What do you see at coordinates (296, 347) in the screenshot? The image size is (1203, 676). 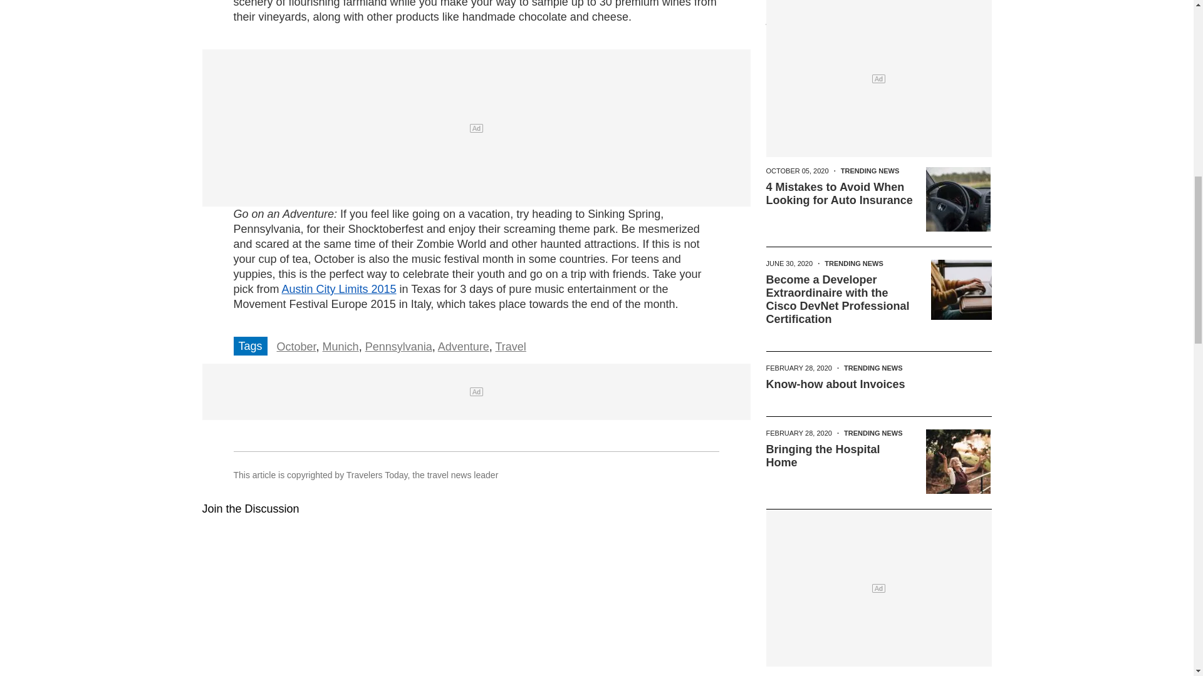 I see `October` at bounding box center [296, 347].